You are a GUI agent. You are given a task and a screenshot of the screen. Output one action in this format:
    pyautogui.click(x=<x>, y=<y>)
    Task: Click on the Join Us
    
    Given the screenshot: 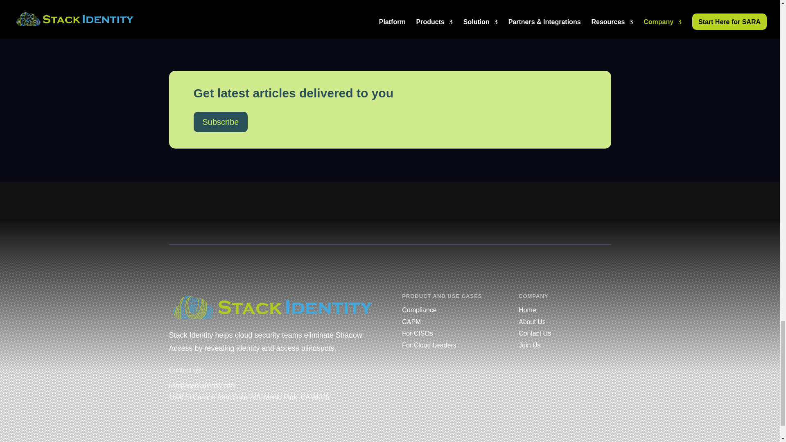 What is the action you would take?
    pyautogui.click(x=530, y=345)
    